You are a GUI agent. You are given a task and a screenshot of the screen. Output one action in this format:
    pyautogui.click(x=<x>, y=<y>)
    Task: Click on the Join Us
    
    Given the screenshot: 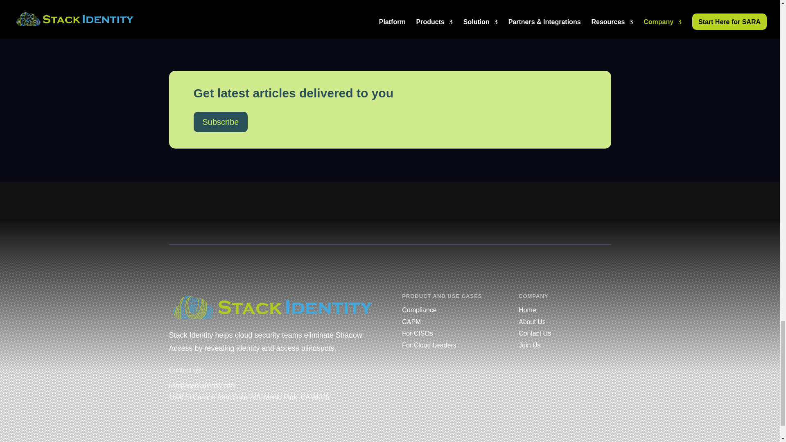 What is the action you would take?
    pyautogui.click(x=530, y=345)
    